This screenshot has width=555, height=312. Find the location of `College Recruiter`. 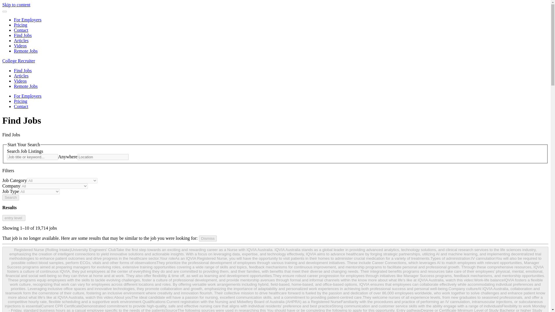

College Recruiter is located at coordinates (18, 61).